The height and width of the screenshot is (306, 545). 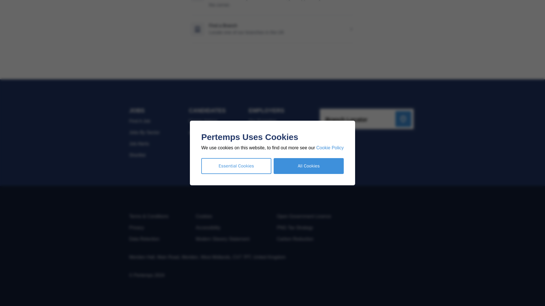 I want to click on All Cookies, so click(x=309, y=11).